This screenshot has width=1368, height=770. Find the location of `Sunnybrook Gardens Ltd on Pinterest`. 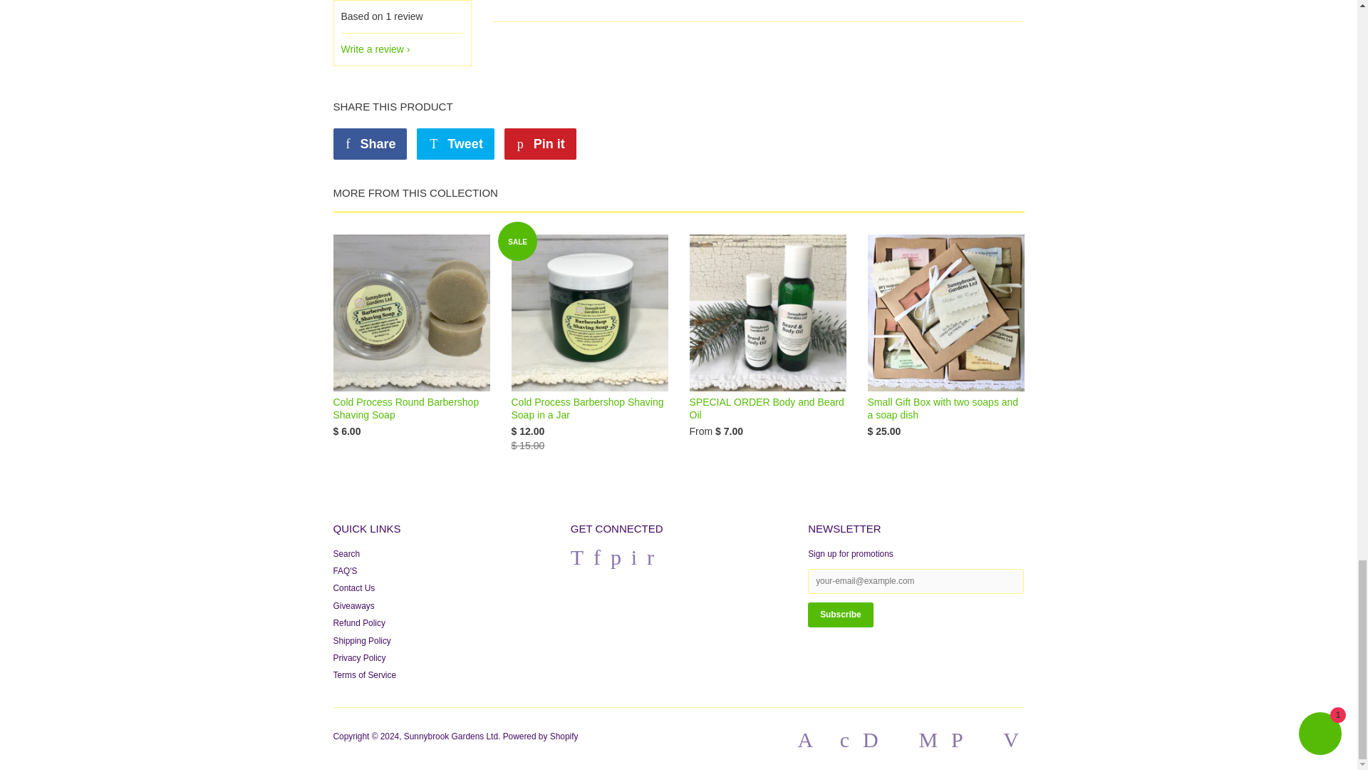

Sunnybrook Gardens Ltd on Pinterest is located at coordinates (616, 561).